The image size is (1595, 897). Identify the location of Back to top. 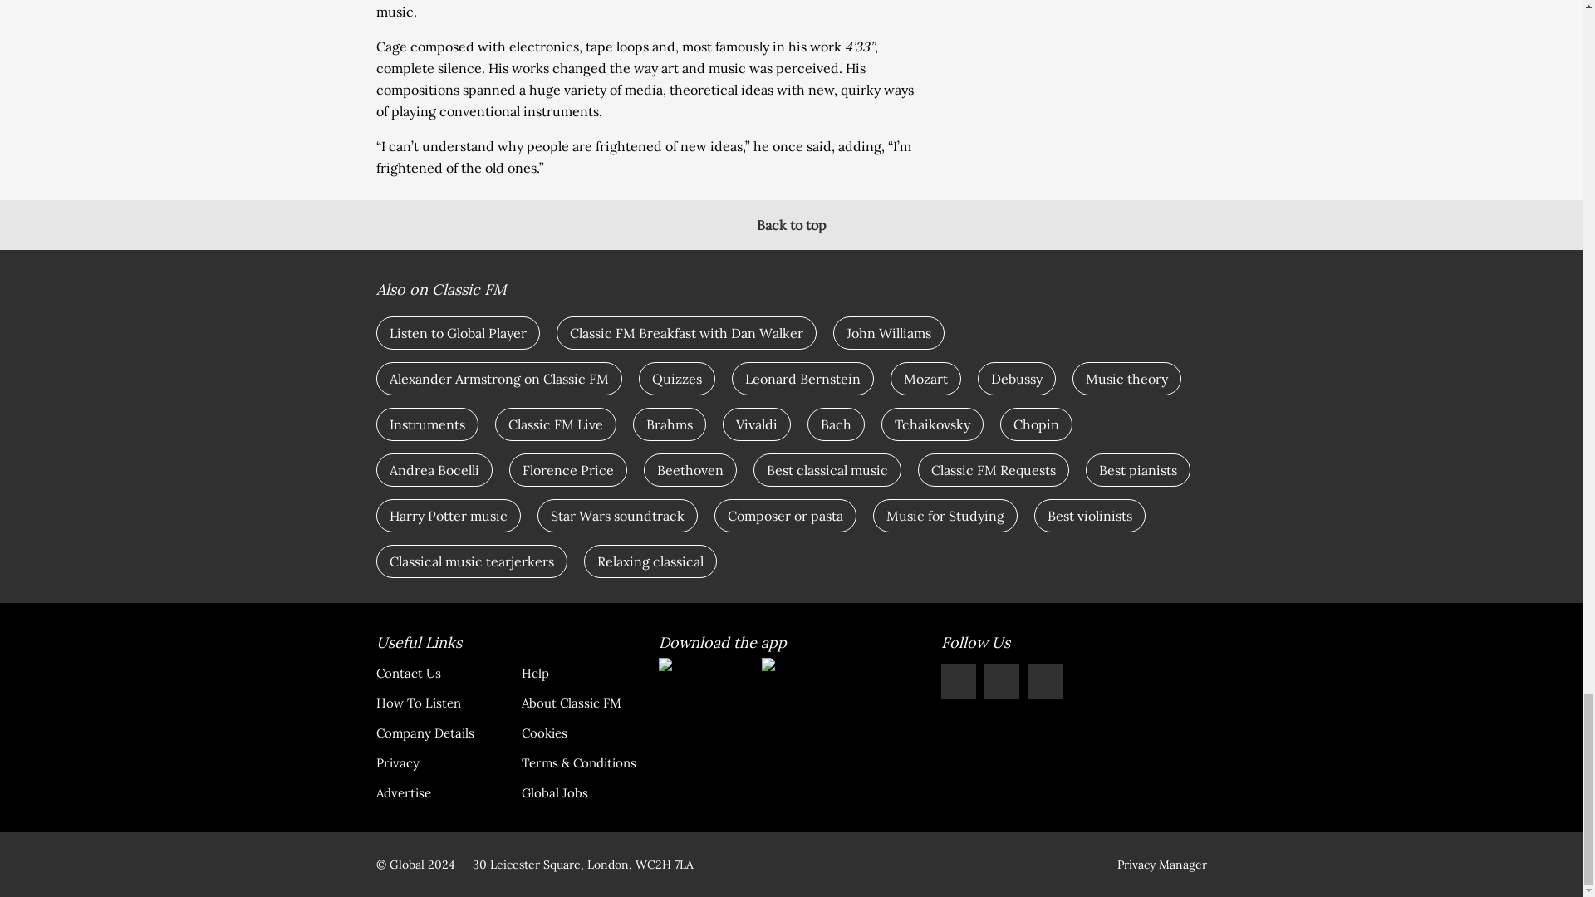
(791, 224).